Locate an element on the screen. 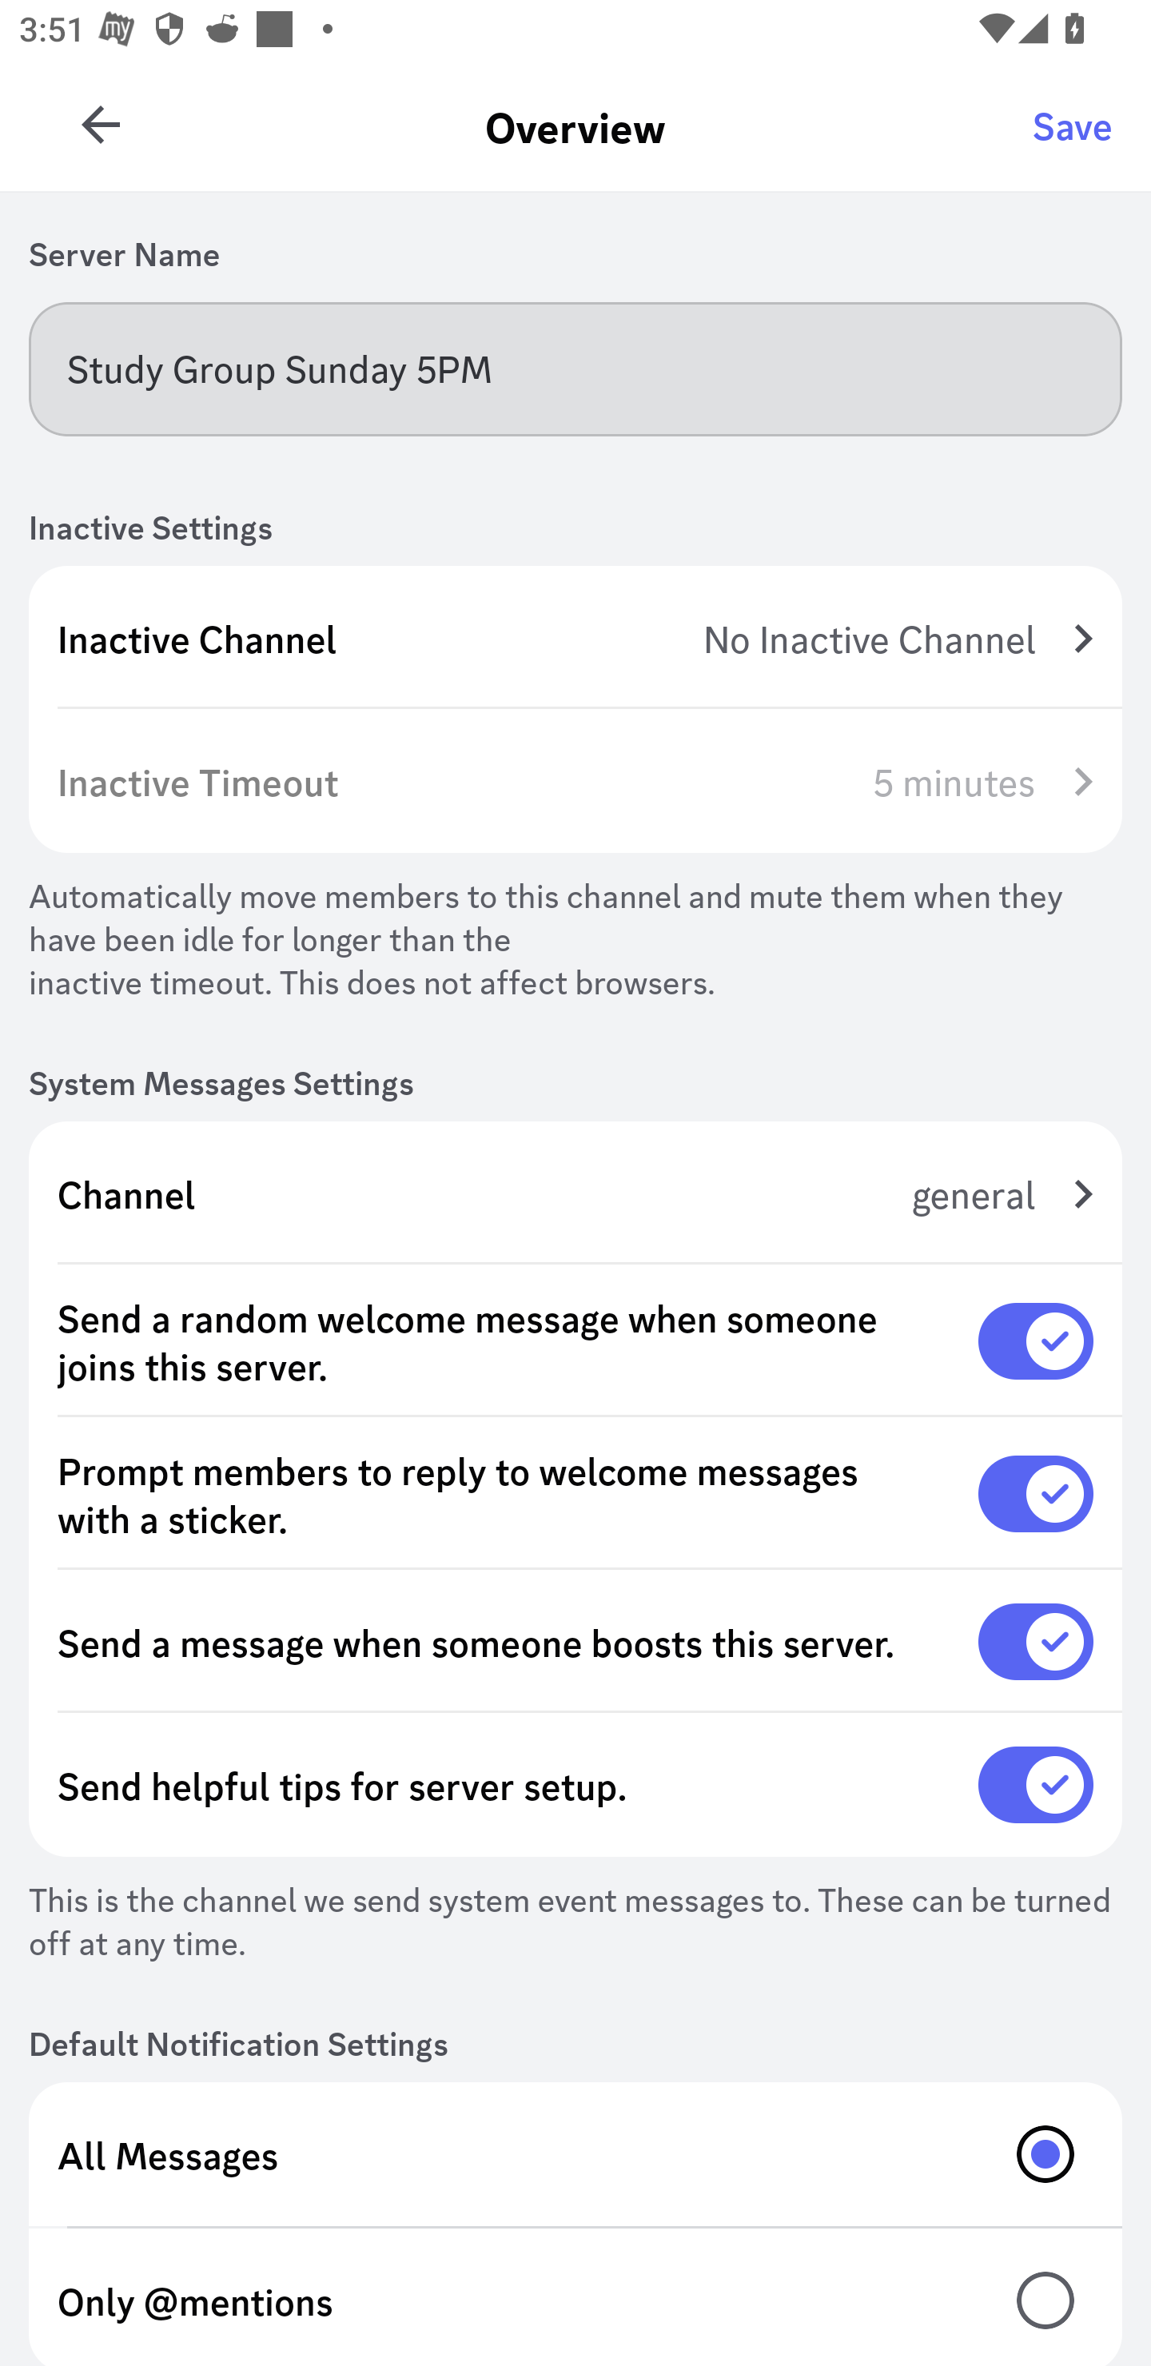 The image size is (1151, 2366). on is located at coordinates (1036, 1341).